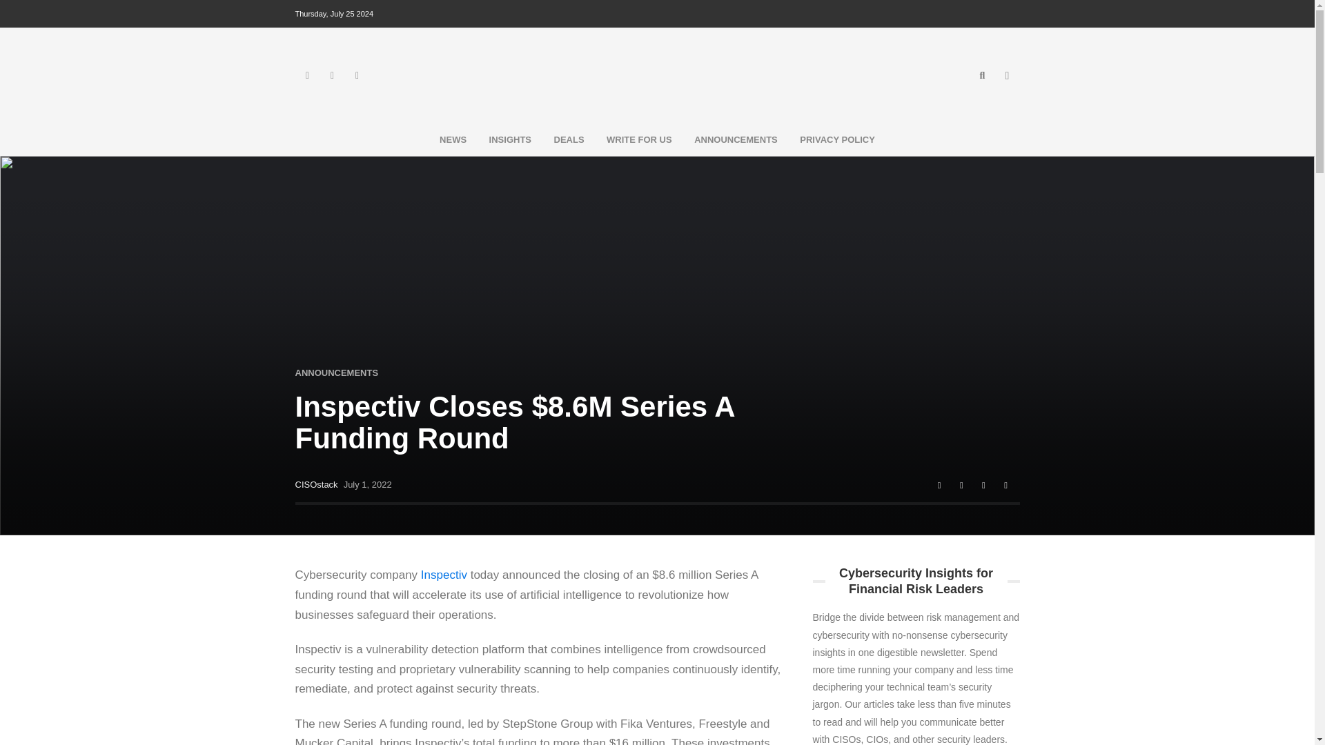 This screenshot has height=745, width=1325. What do you see at coordinates (453, 139) in the screenshot?
I see `NEWS` at bounding box center [453, 139].